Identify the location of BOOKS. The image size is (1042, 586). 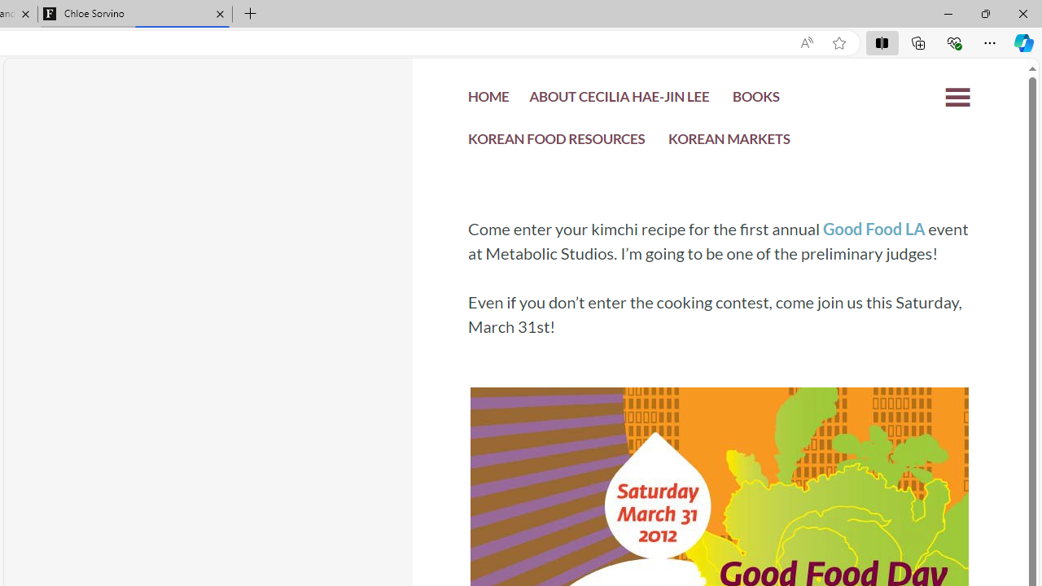
(755, 99).